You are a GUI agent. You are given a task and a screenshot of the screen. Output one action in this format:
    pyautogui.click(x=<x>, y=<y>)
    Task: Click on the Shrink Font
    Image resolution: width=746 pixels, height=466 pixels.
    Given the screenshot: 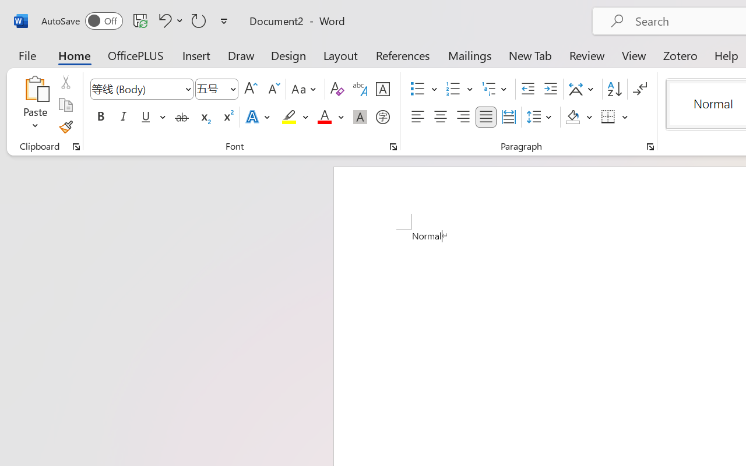 What is the action you would take?
    pyautogui.click(x=273, y=89)
    